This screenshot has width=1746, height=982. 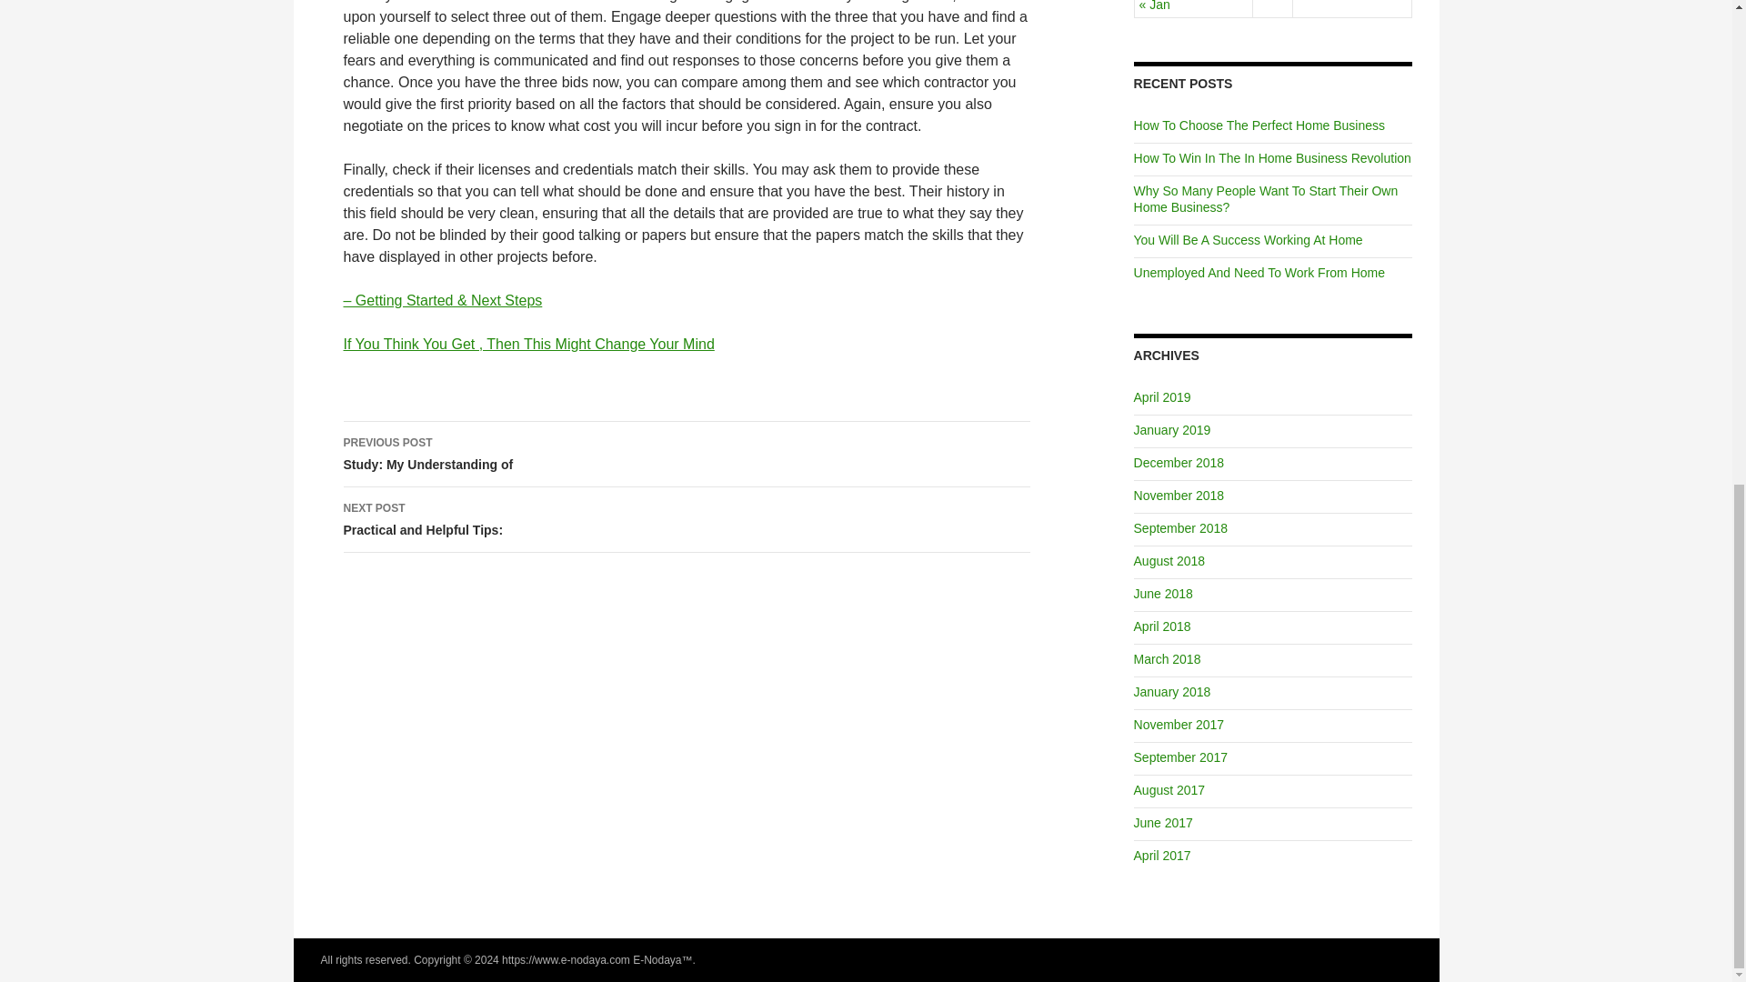 I want to click on Why So Many People Want To Start Their Own Home Business?, so click(x=1266, y=198).